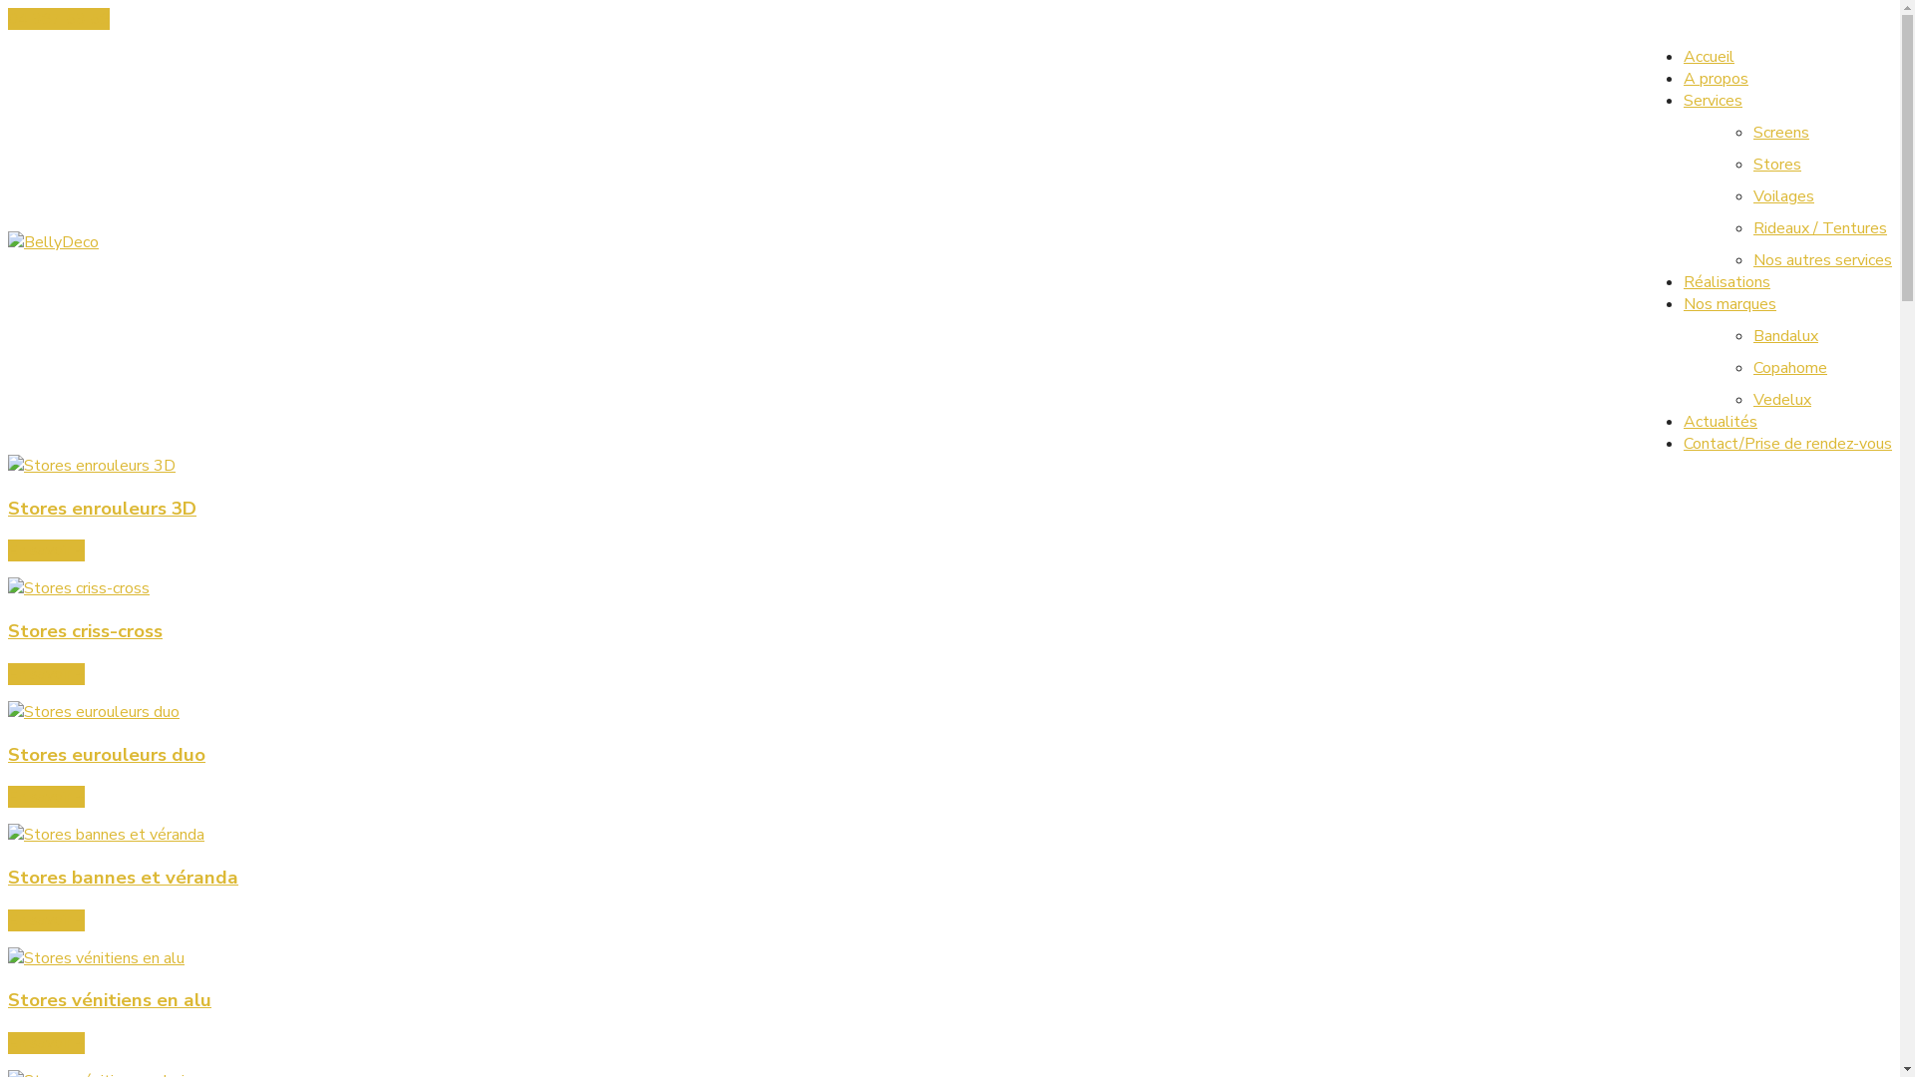  I want to click on Nos autres services, so click(1823, 260).